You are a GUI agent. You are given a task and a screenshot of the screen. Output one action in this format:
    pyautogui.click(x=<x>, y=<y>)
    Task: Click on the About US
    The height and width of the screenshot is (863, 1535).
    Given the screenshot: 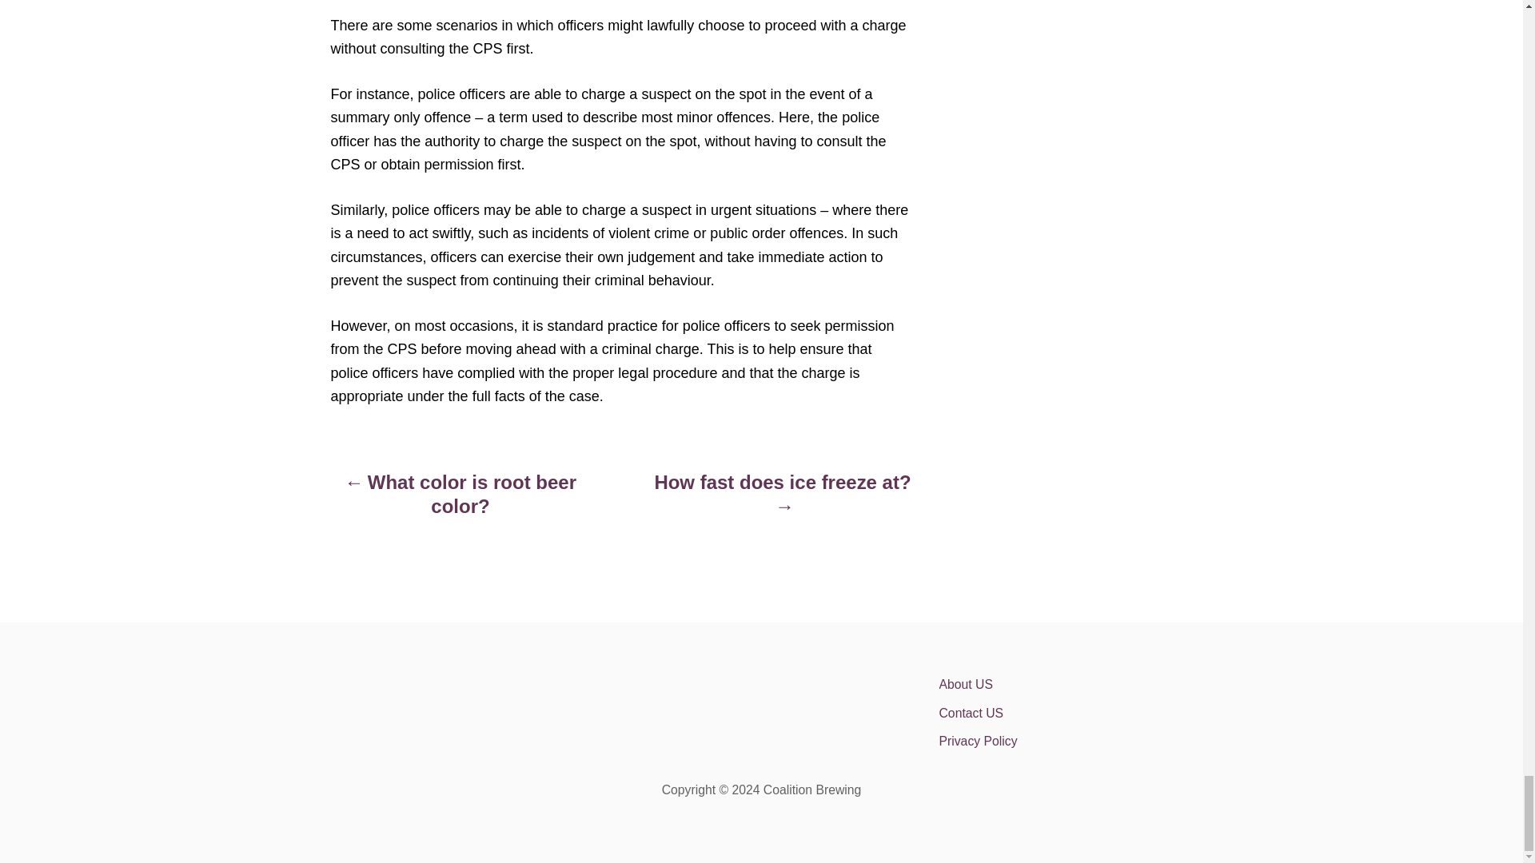 What is the action you would take?
    pyautogui.click(x=1078, y=684)
    